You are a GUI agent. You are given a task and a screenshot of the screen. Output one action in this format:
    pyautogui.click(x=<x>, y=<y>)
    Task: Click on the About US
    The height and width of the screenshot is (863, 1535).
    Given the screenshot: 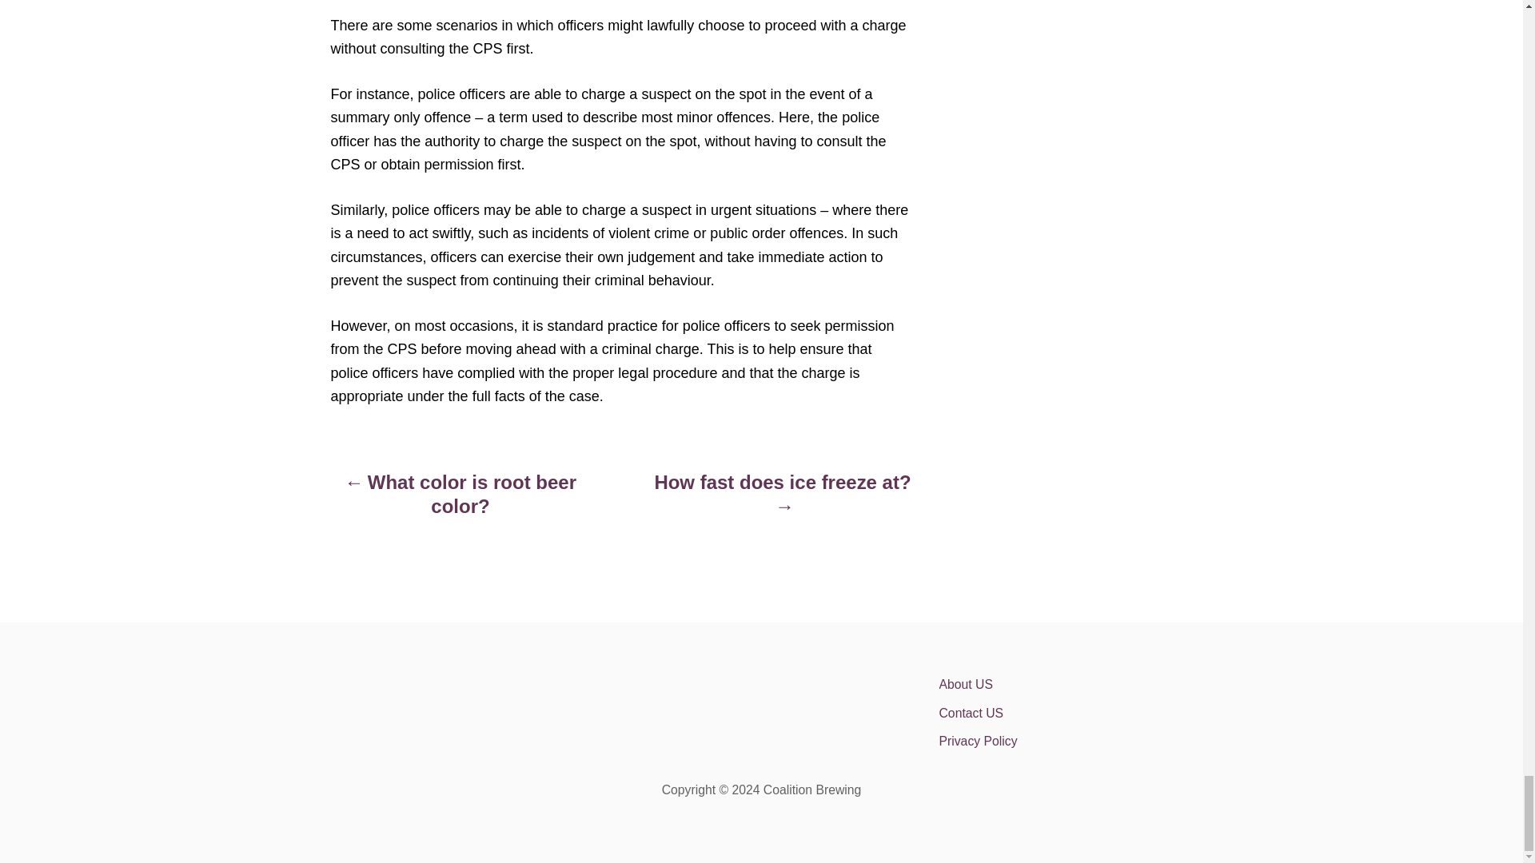 What is the action you would take?
    pyautogui.click(x=1078, y=684)
    